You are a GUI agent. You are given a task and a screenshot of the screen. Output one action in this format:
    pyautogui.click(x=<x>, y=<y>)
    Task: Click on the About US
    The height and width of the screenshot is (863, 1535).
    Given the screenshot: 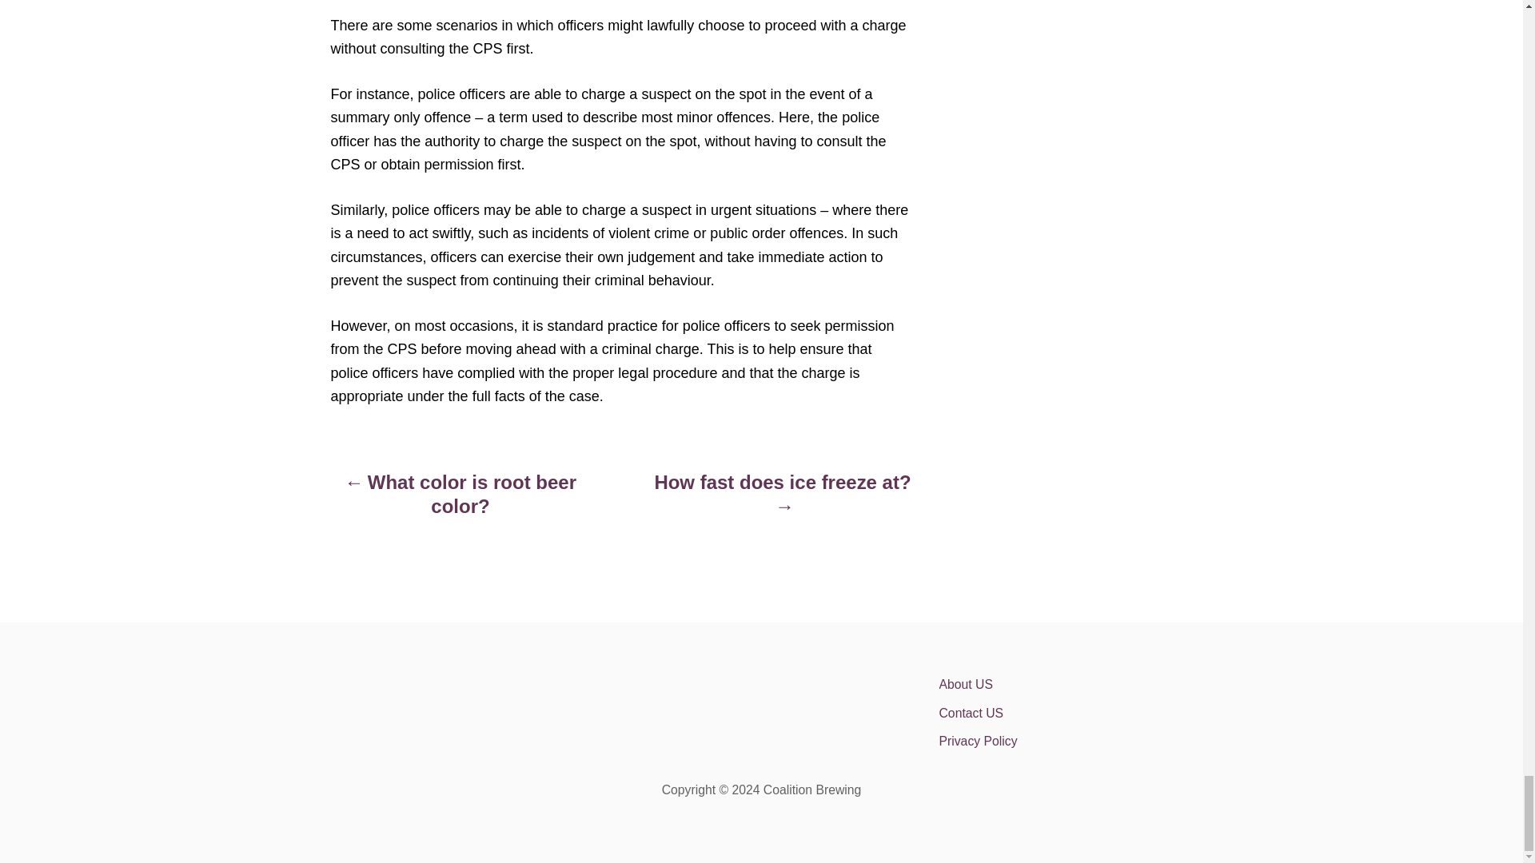 What is the action you would take?
    pyautogui.click(x=1078, y=684)
    